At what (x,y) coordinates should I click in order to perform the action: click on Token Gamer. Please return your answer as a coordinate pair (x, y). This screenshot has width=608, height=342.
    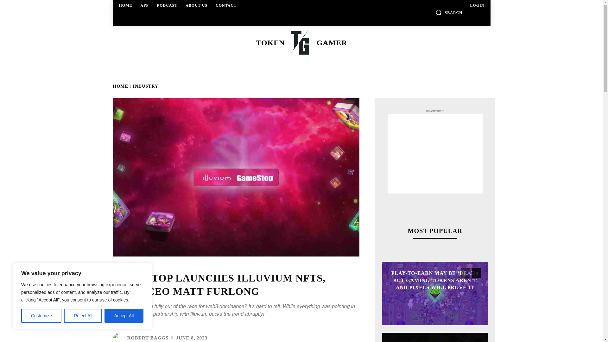
    Looking at the image, I should click on (301, 42).